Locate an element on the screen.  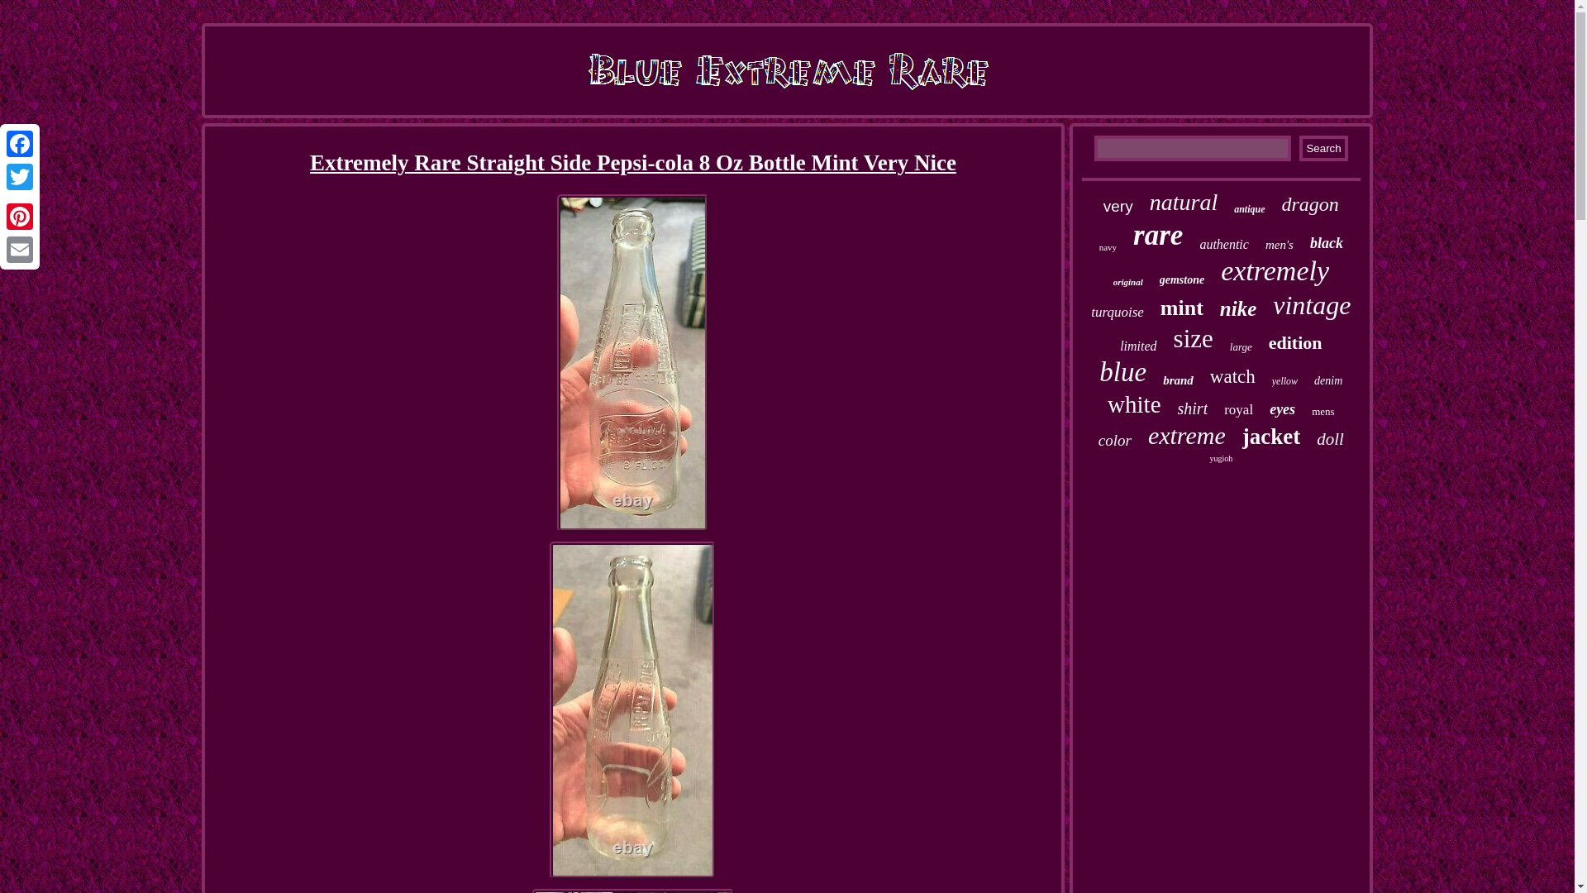
extremely is located at coordinates (1275, 270).